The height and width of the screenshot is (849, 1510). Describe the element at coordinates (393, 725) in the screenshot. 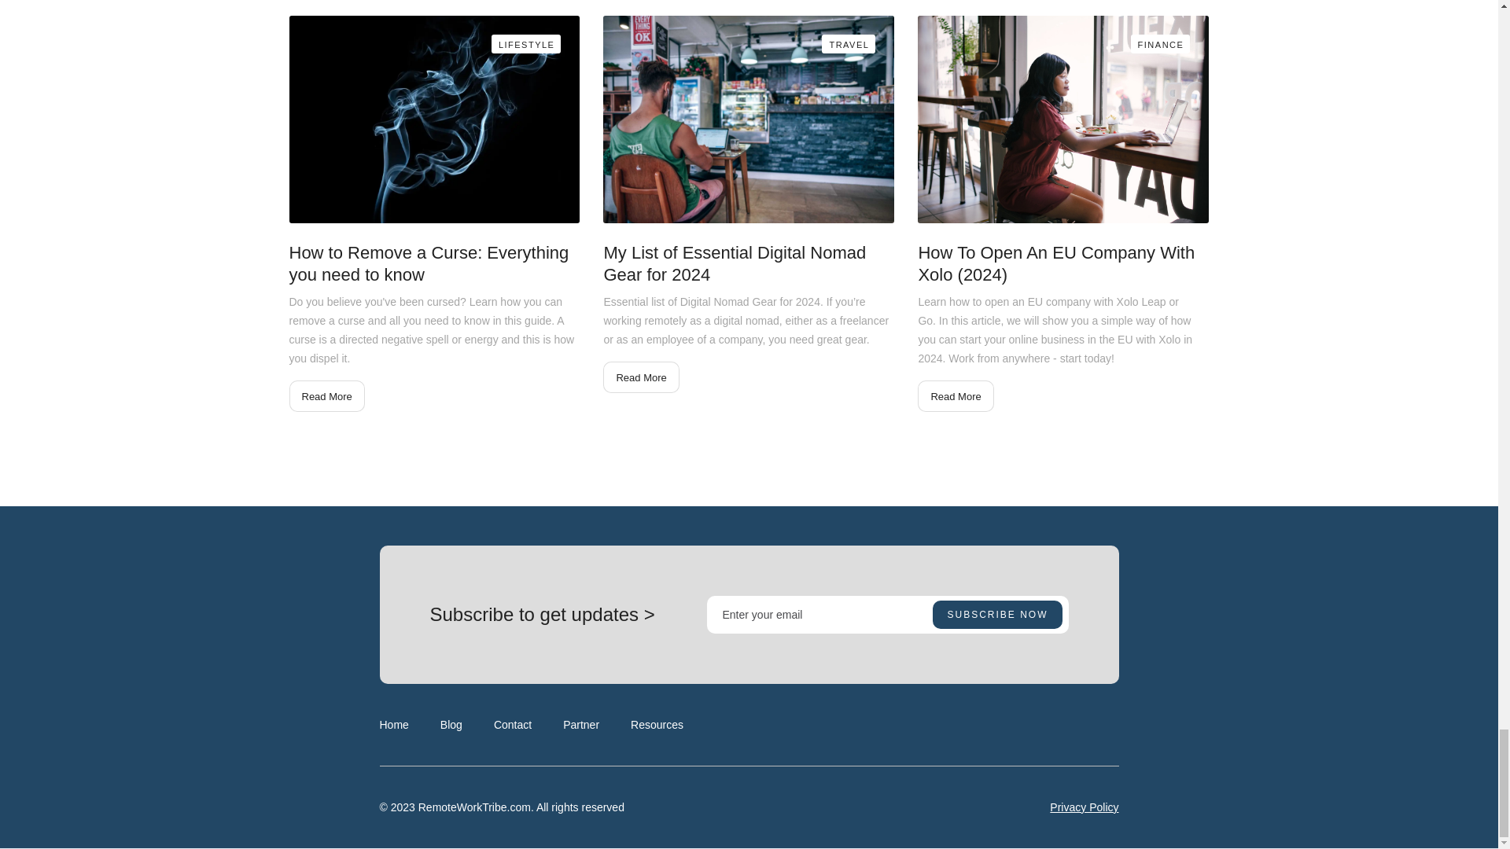

I see `Home` at that location.